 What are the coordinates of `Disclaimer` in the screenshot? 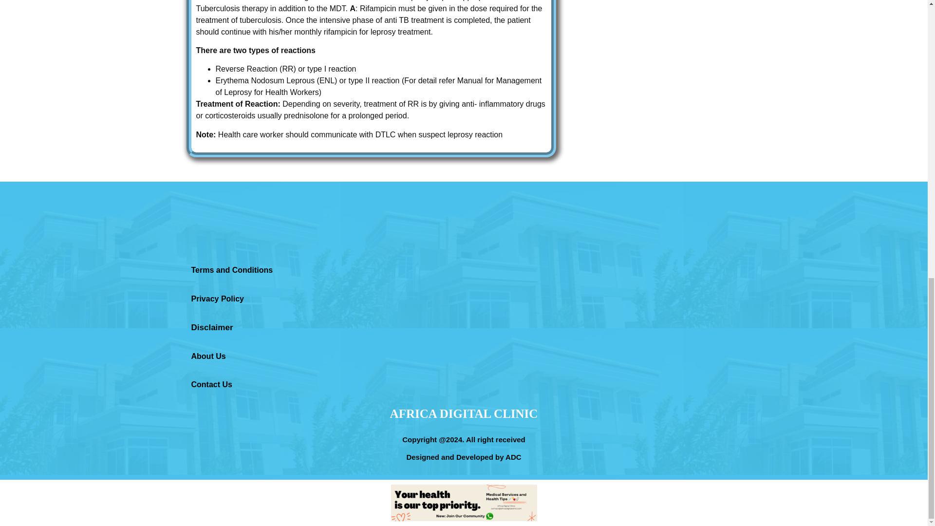 It's located at (211, 327).